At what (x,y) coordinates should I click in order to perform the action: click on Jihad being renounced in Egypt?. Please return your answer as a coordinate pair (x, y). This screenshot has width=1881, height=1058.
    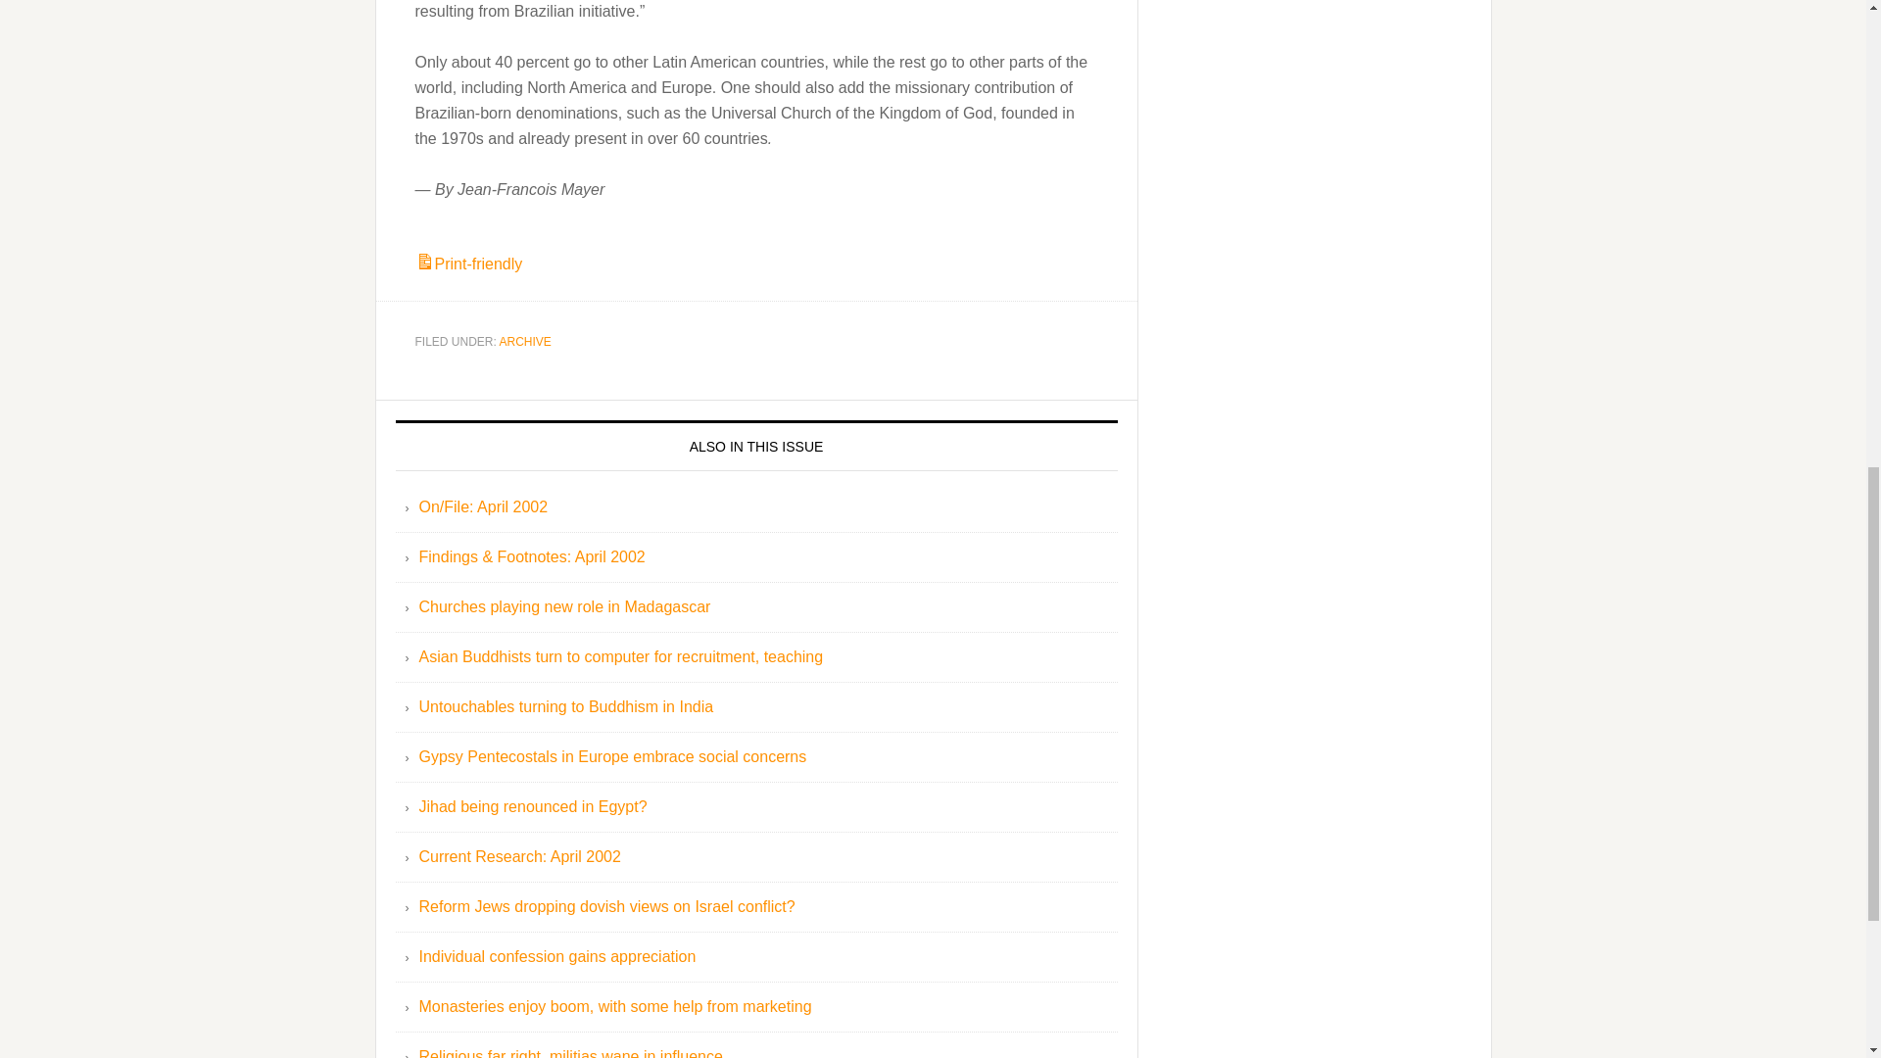
    Looking at the image, I should click on (533, 806).